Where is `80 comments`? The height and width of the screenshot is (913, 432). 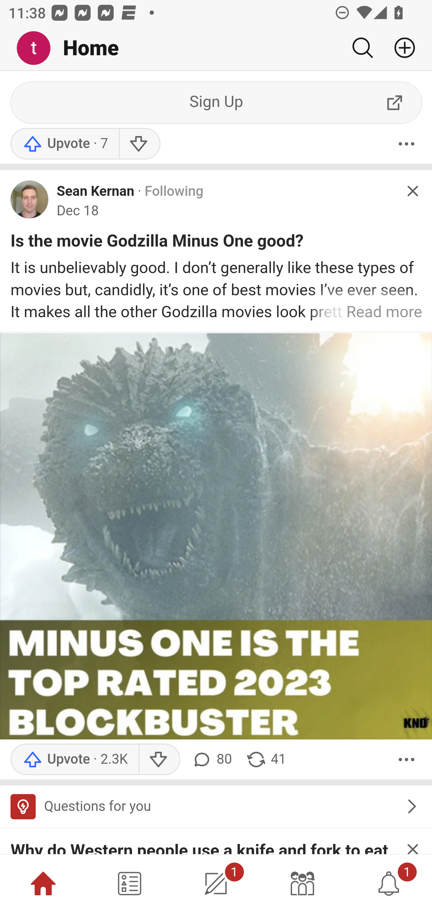 80 comments is located at coordinates (211, 760).